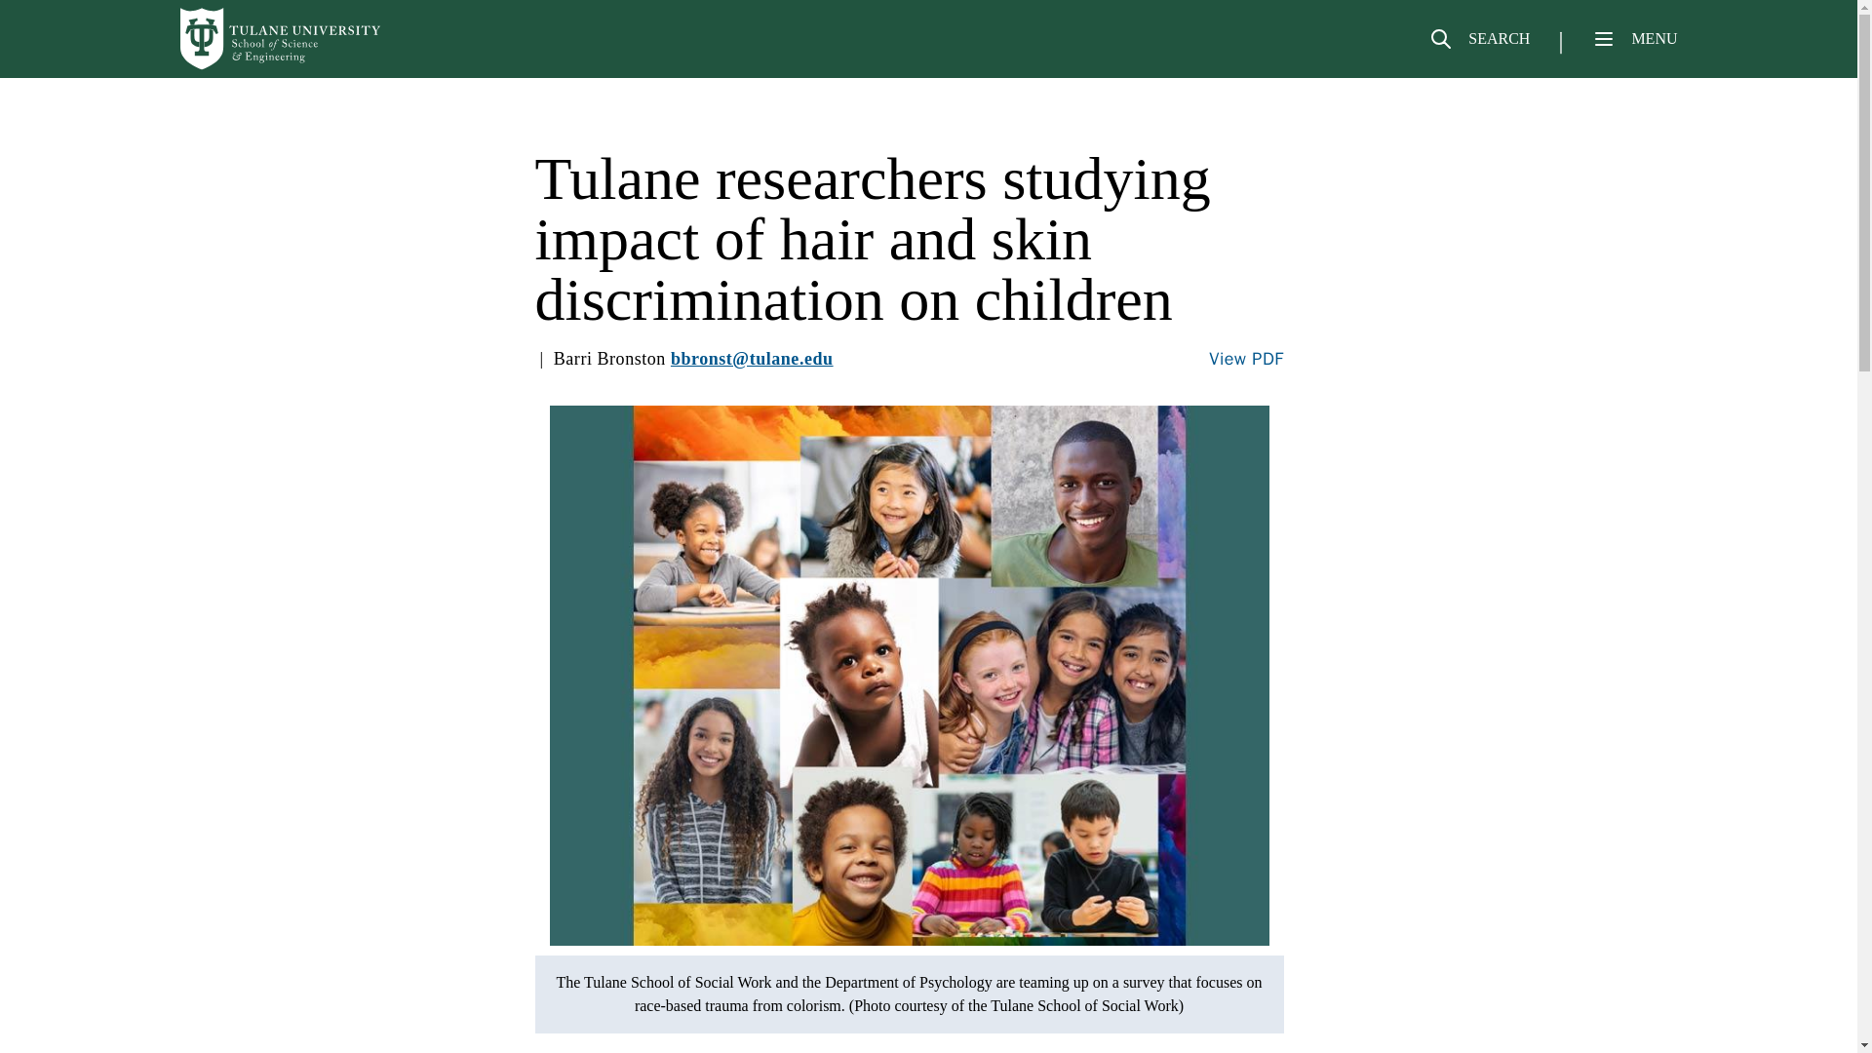 This screenshot has width=1872, height=1053. What do you see at coordinates (281, 39) in the screenshot?
I see `Home` at bounding box center [281, 39].